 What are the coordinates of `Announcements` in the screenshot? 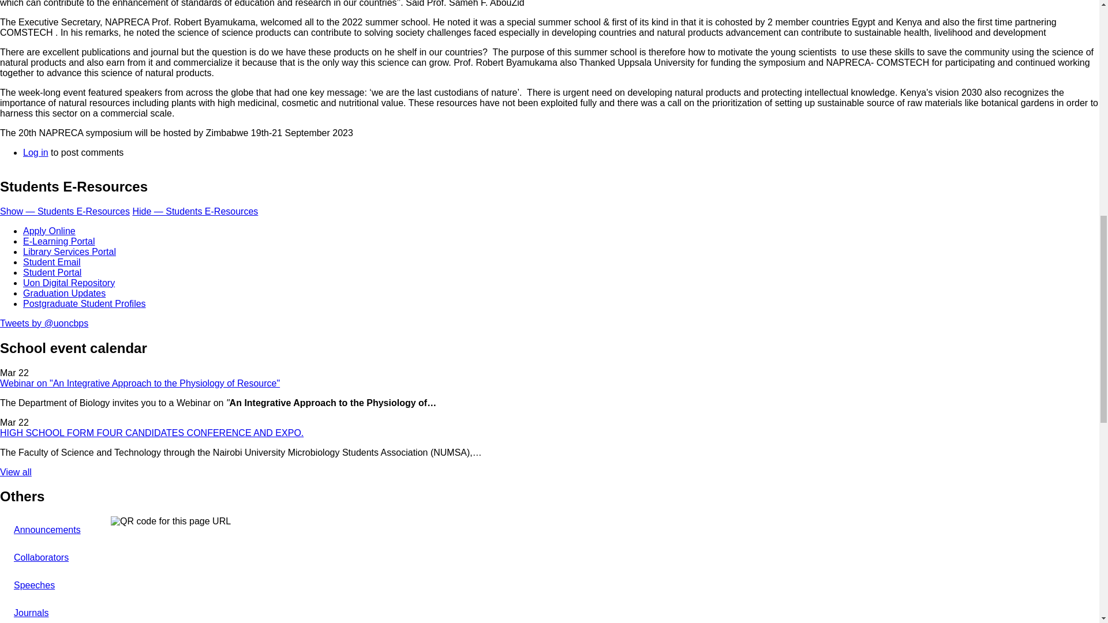 It's located at (55, 530).